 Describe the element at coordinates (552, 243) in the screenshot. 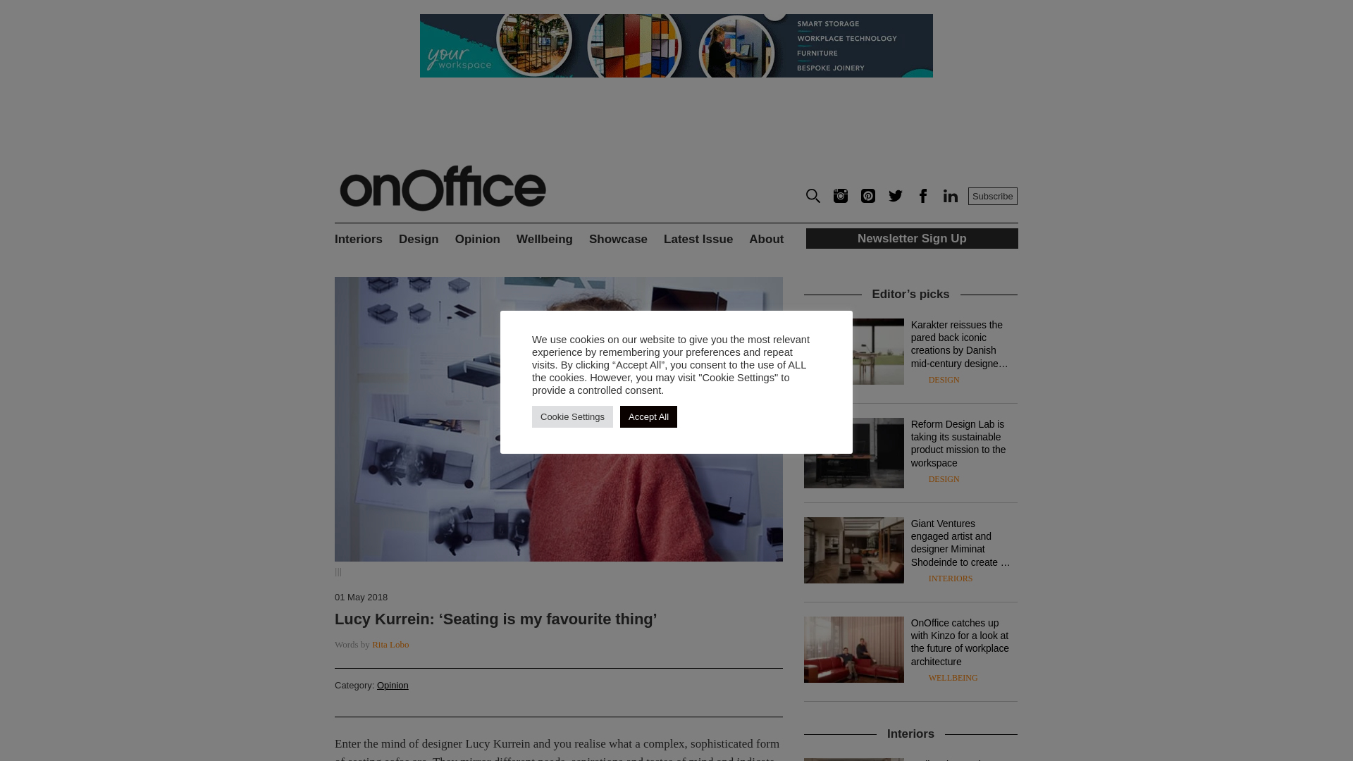

I see `Wellbeing` at that location.